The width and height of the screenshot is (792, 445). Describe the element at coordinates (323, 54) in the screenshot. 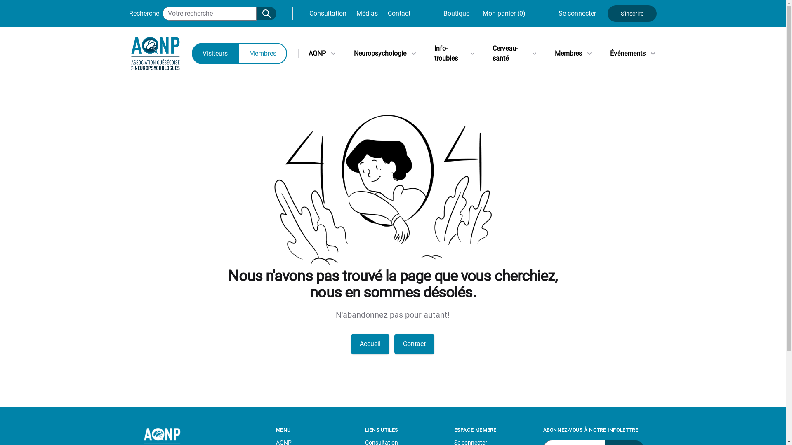

I see `AQNP` at that location.